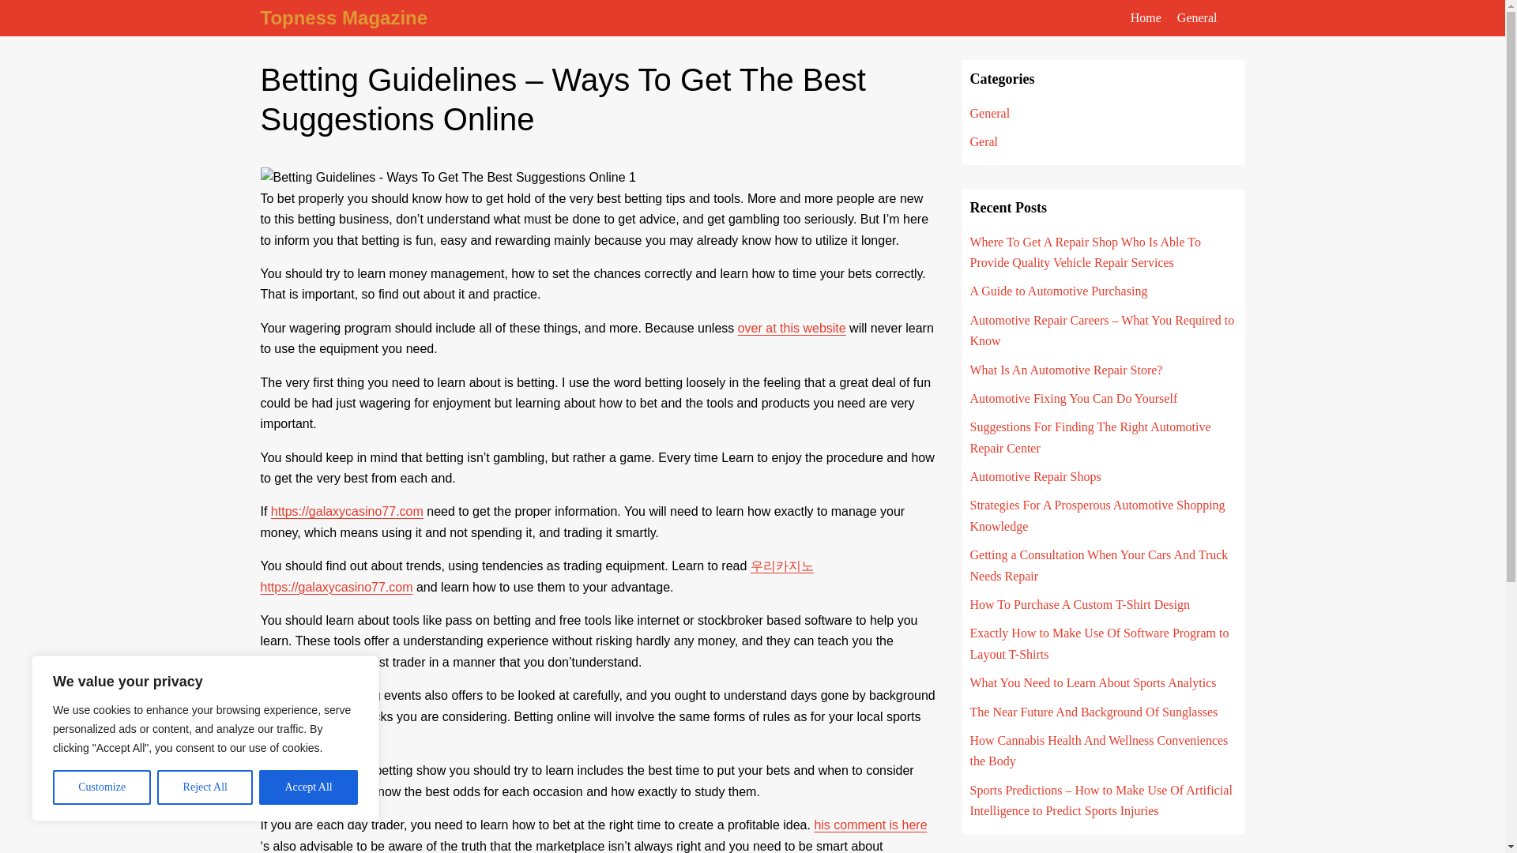  I want to click on Suggestions For Finding The Right Automotive Repair Center, so click(1090, 437).